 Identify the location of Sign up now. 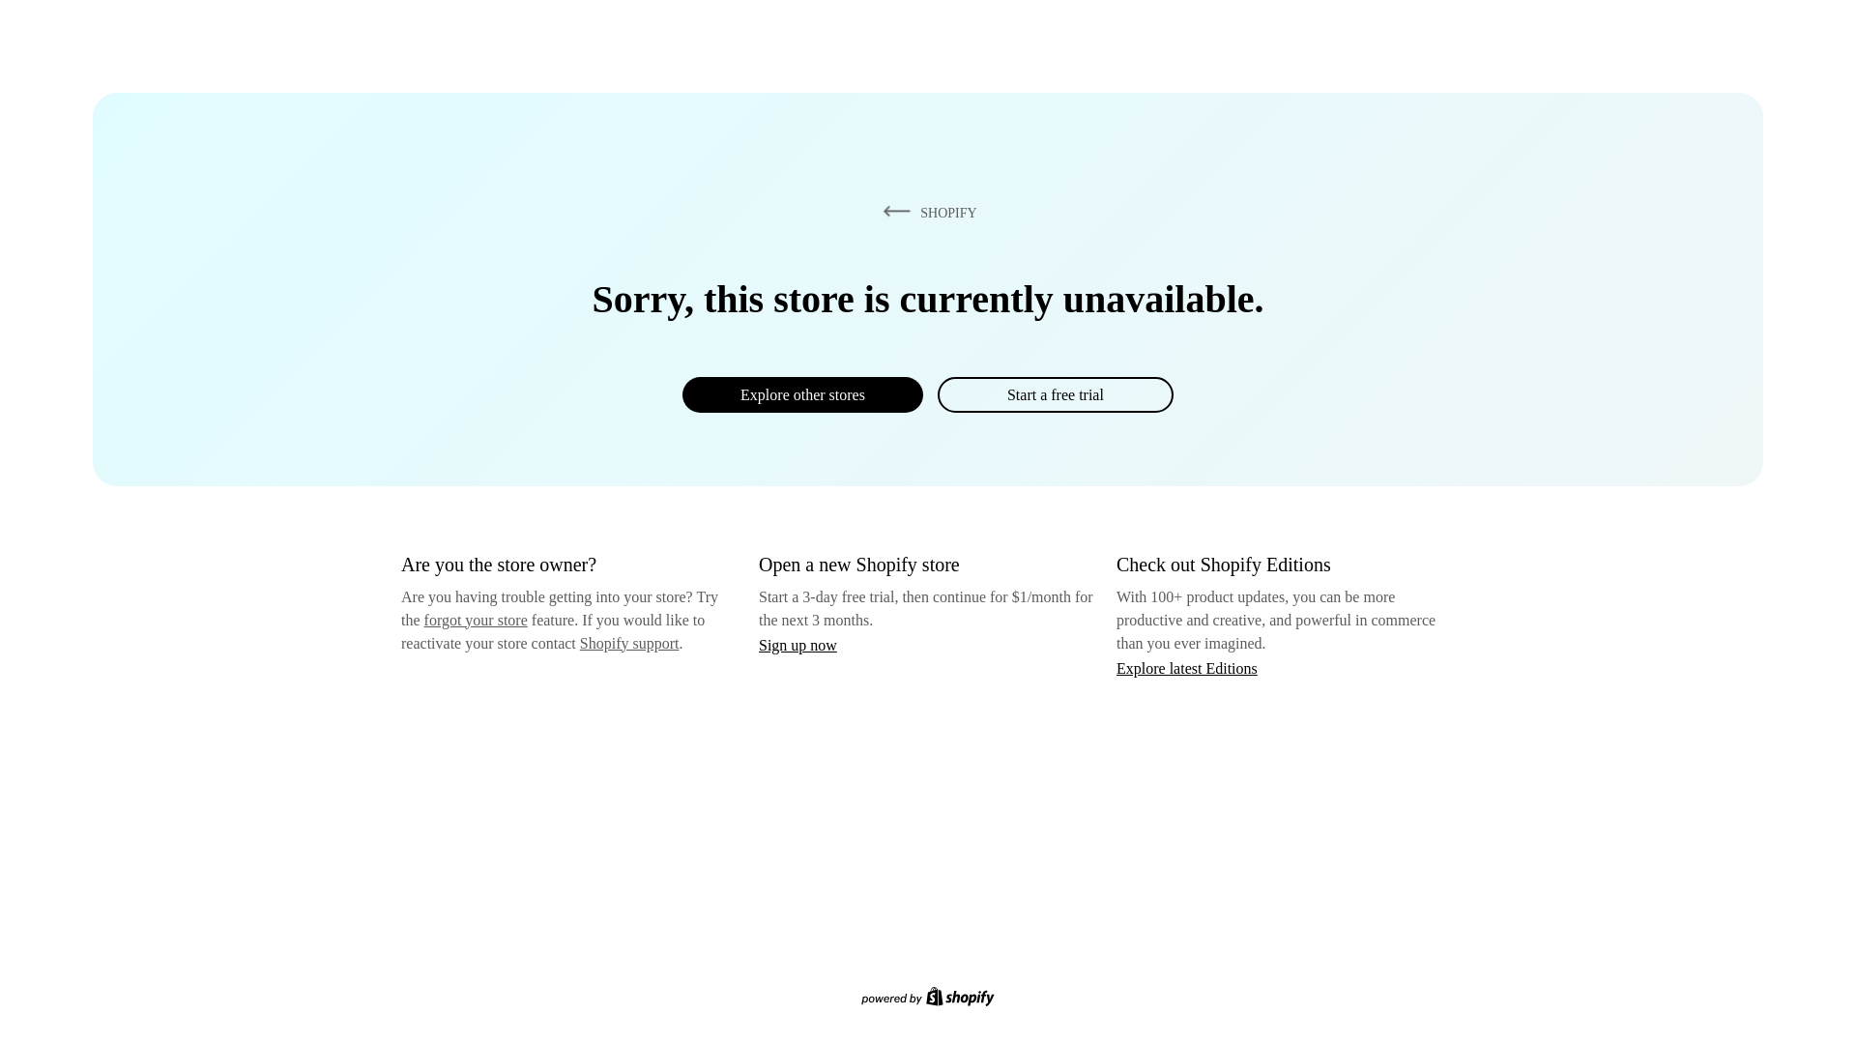
(797, 645).